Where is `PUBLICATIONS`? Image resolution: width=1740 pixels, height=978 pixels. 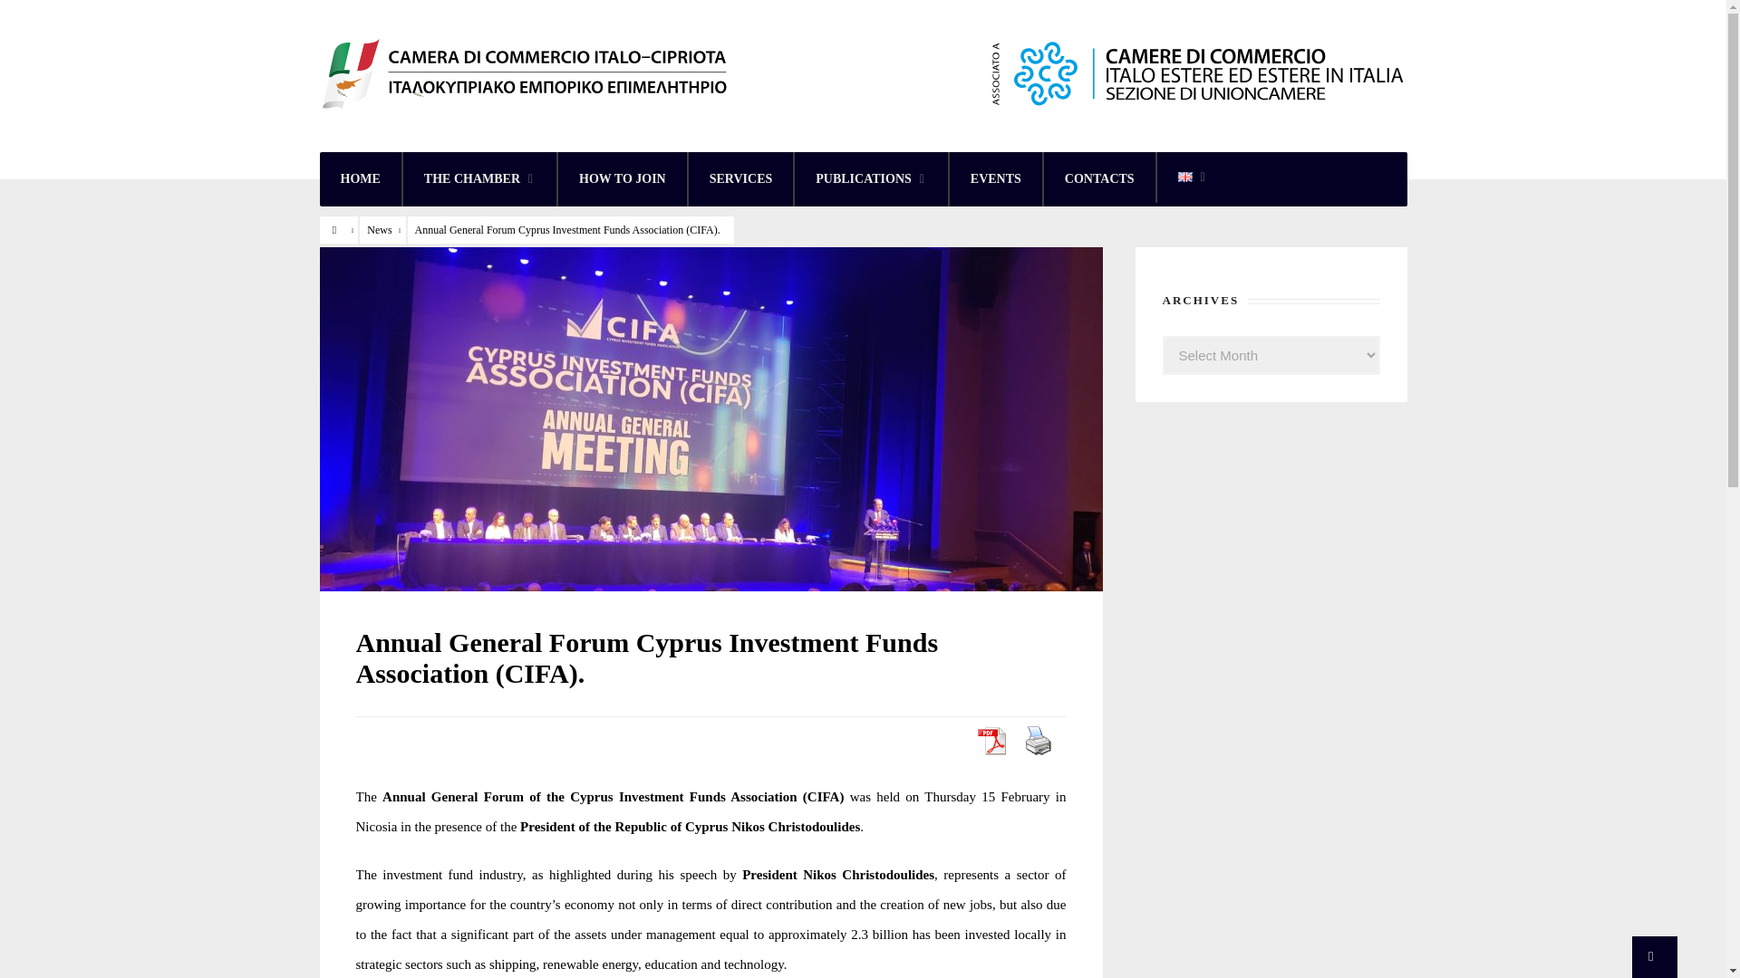
PUBLICATIONS is located at coordinates (872, 179).